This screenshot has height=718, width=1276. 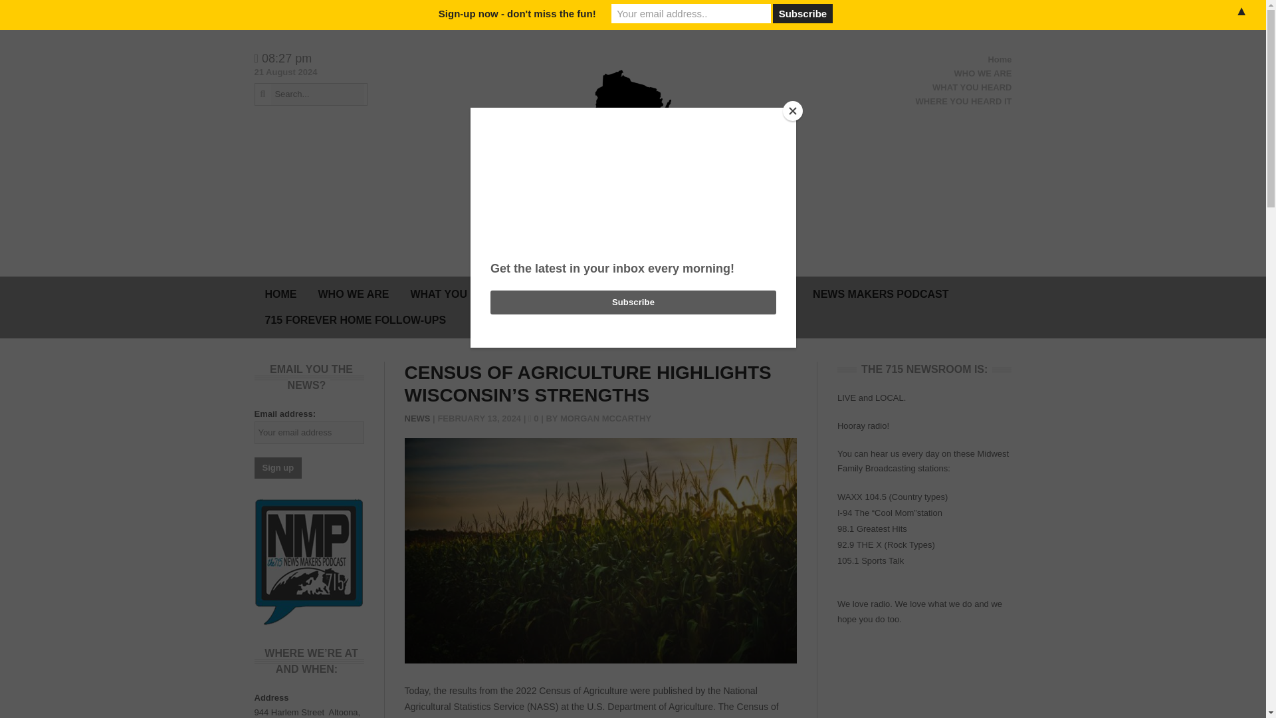 I want to click on MORGAN MCCARTHY, so click(x=605, y=419).